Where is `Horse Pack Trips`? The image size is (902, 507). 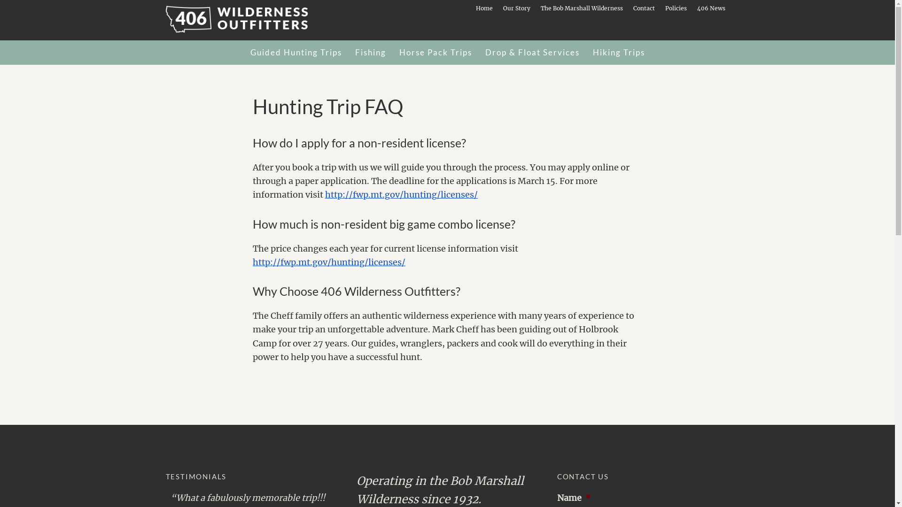
Horse Pack Trips is located at coordinates (436, 53).